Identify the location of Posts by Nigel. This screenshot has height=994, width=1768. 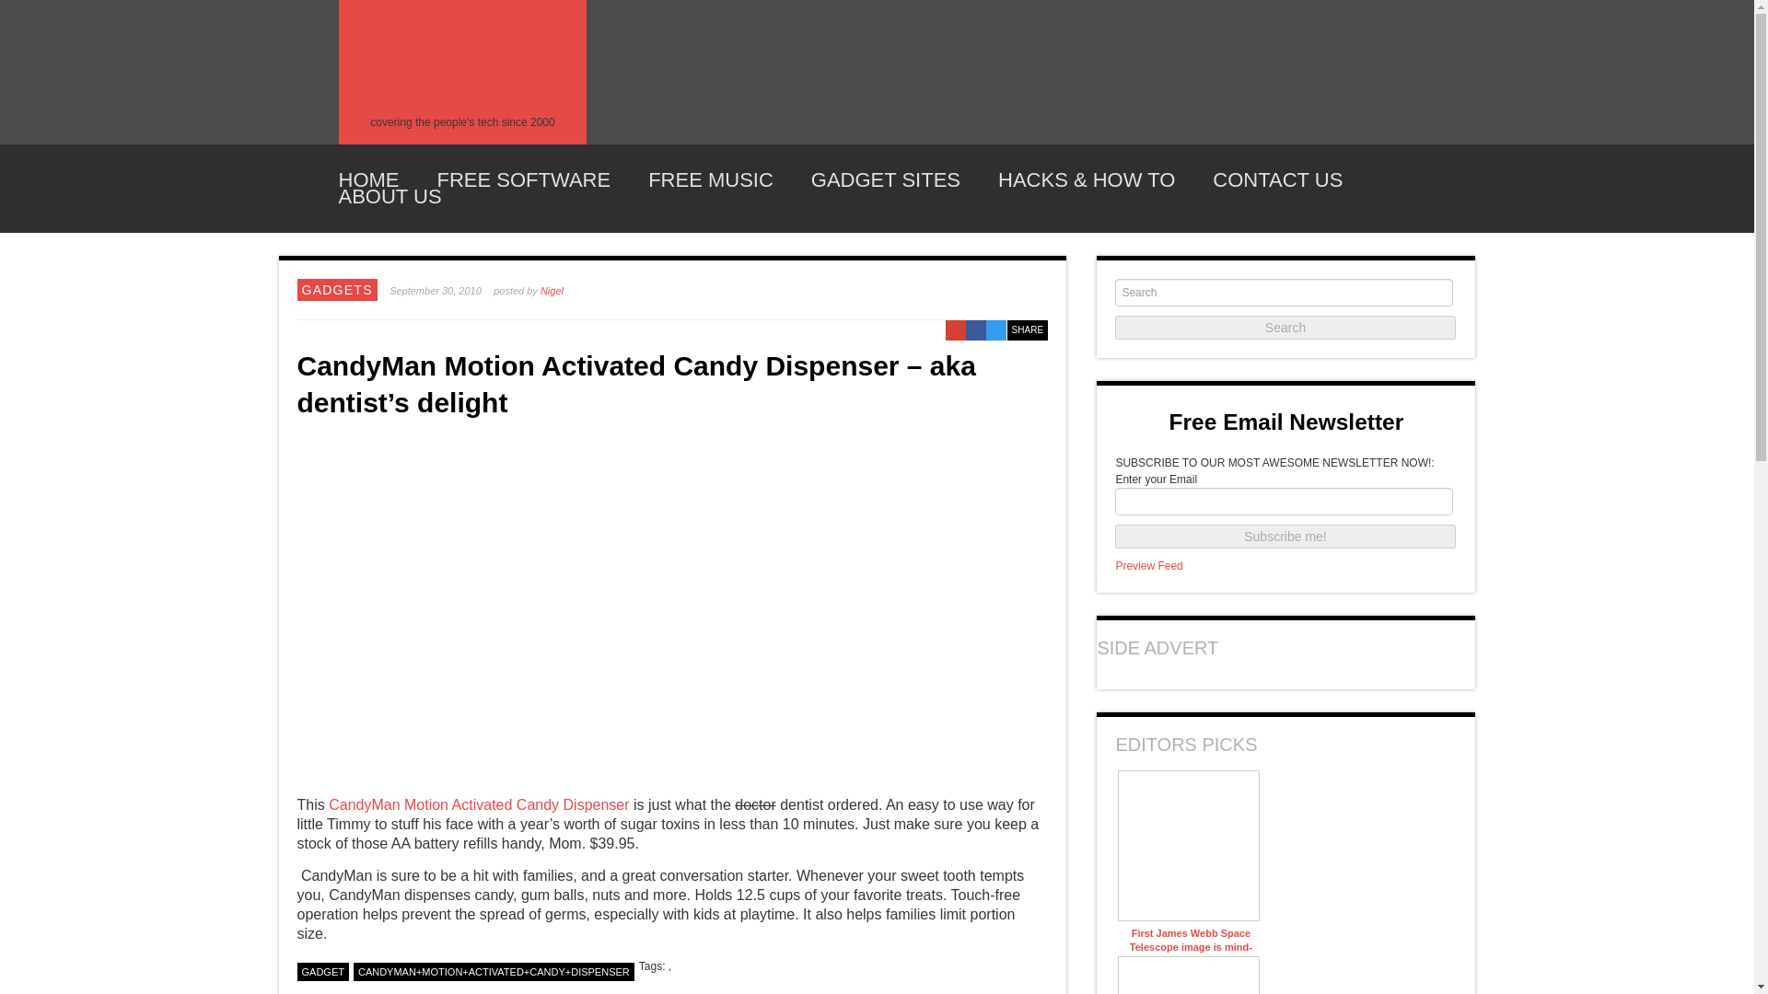
(552, 290).